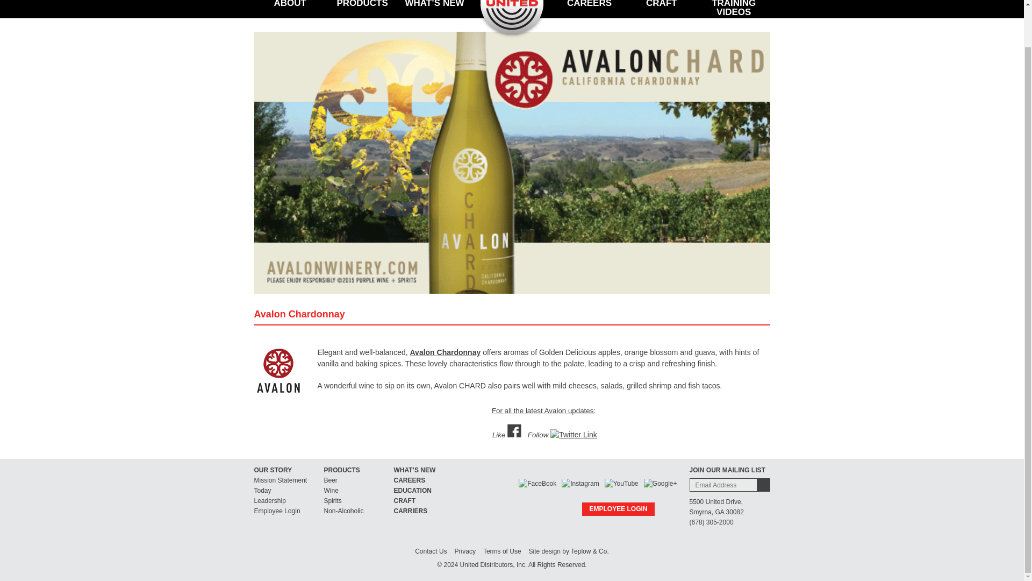 Image resolution: width=1032 pixels, height=581 pixels. Describe the element at coordinates (404, 501) in the screenshot. I see `CRAFT` at that location.